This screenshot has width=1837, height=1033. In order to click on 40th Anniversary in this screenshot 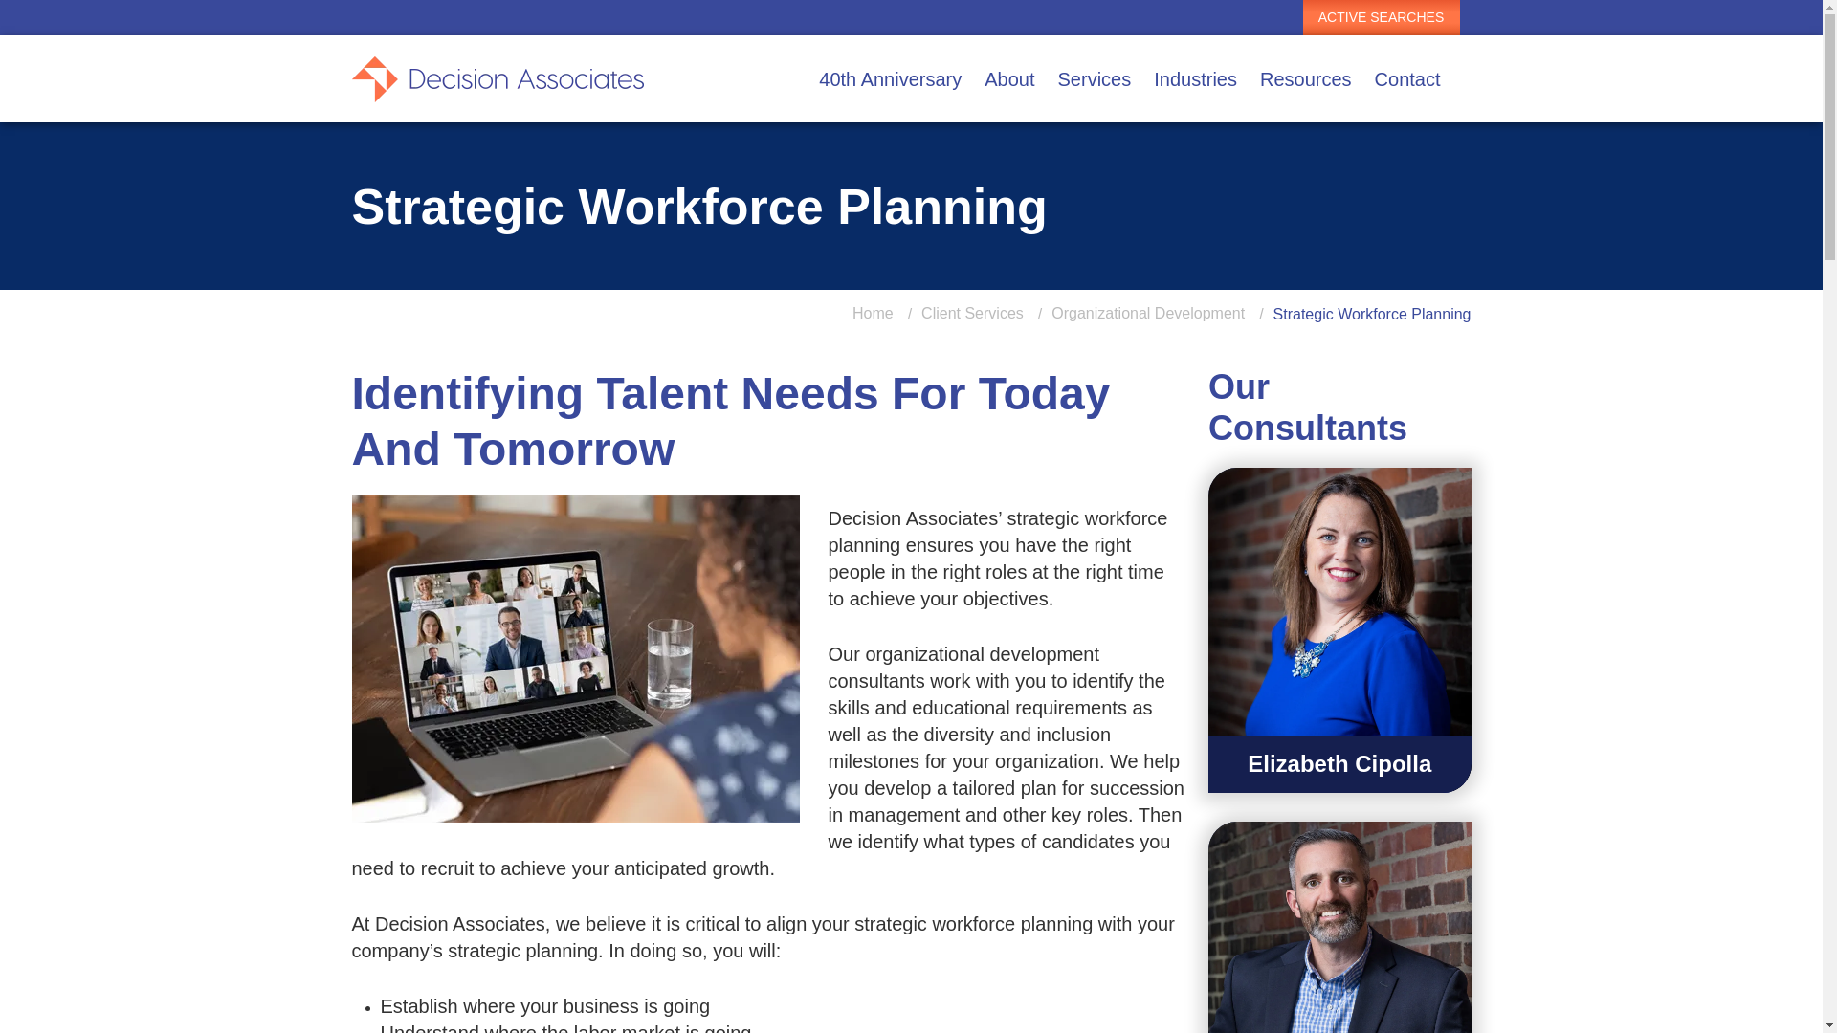, I will do `click(890, 78)`.